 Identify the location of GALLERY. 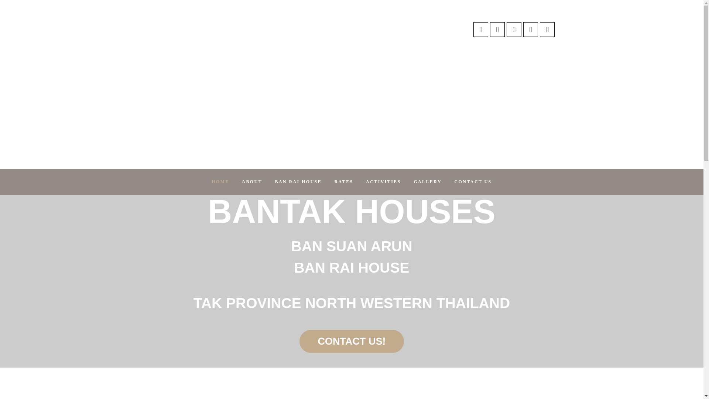
(428, 182).